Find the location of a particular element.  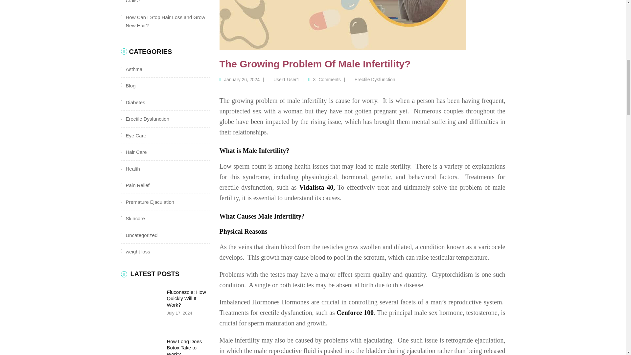

Asthma is located at coordinates (134, 69).